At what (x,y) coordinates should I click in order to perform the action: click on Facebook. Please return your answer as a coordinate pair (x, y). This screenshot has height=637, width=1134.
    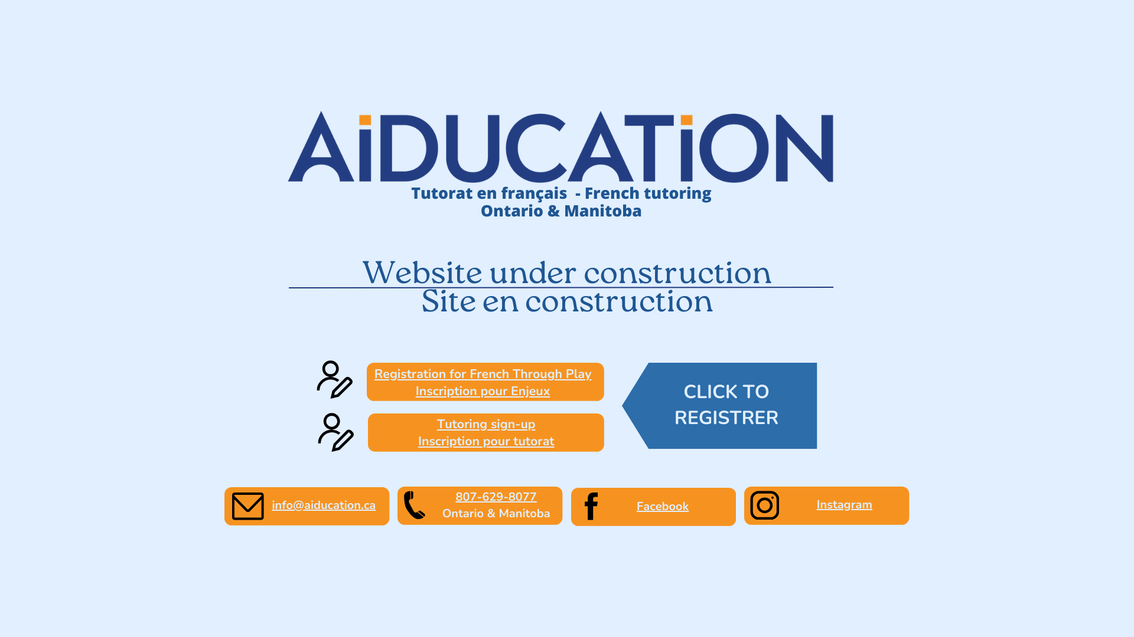
    Looking at the image, I should click on (663, 507).